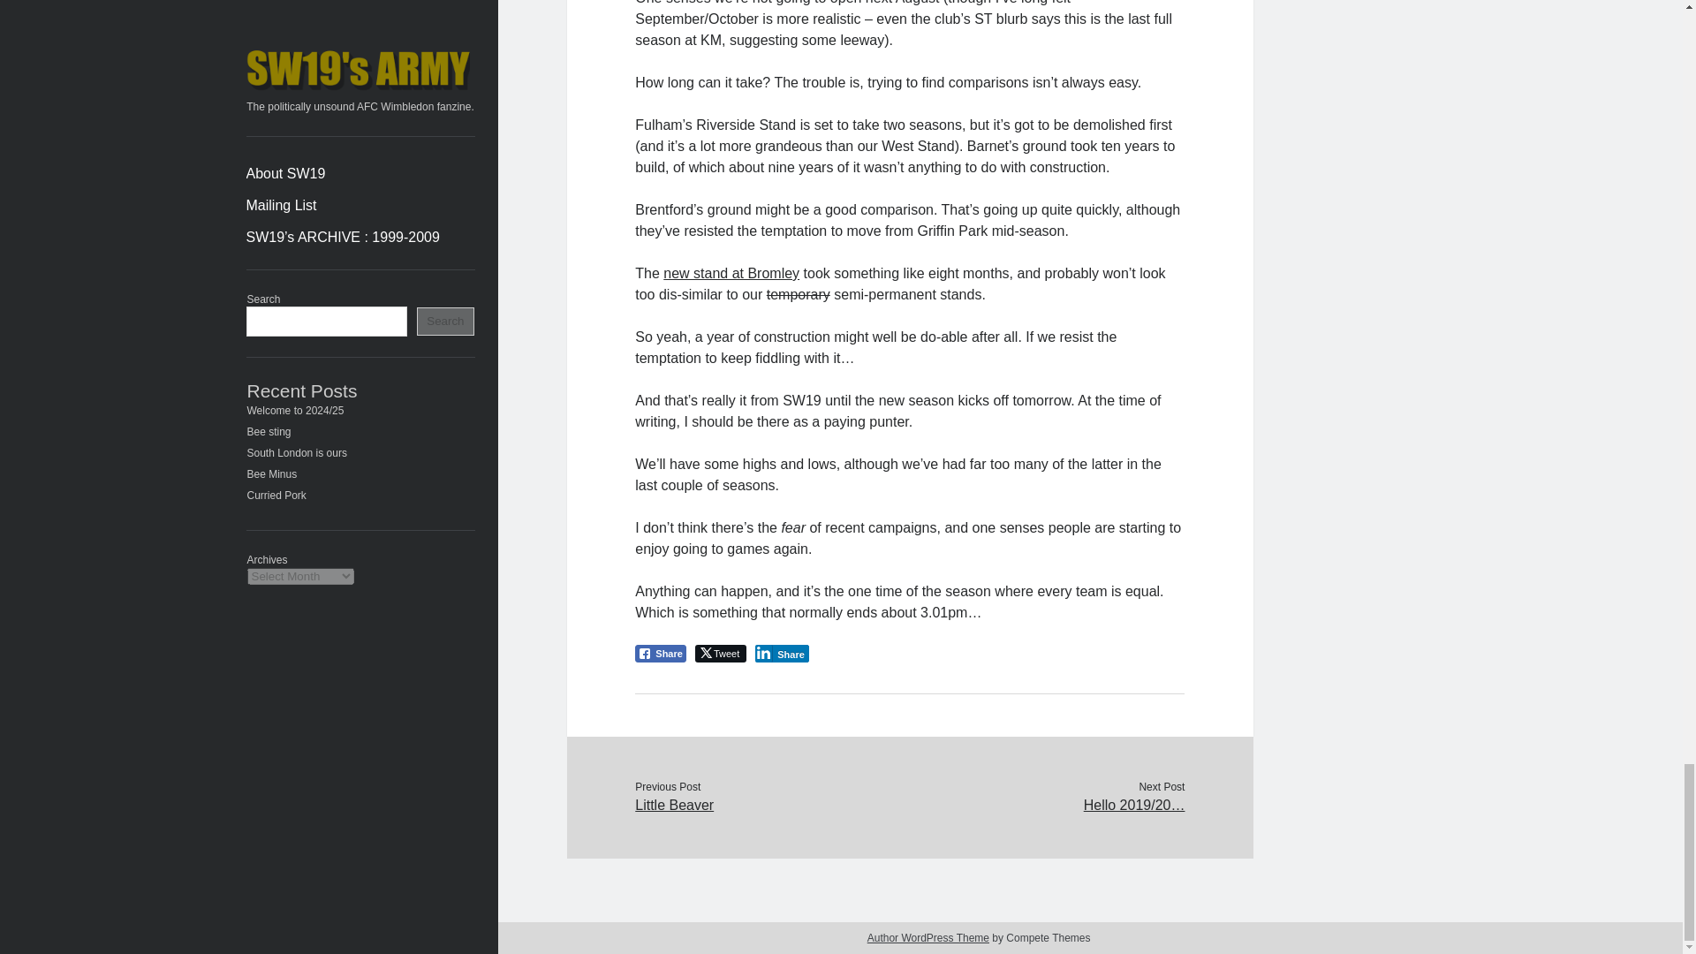 The height and width of the screenshot is (954, 1696). Describe the element at coordinates (661, 654) in the screenshot. I see `Share` at that location.